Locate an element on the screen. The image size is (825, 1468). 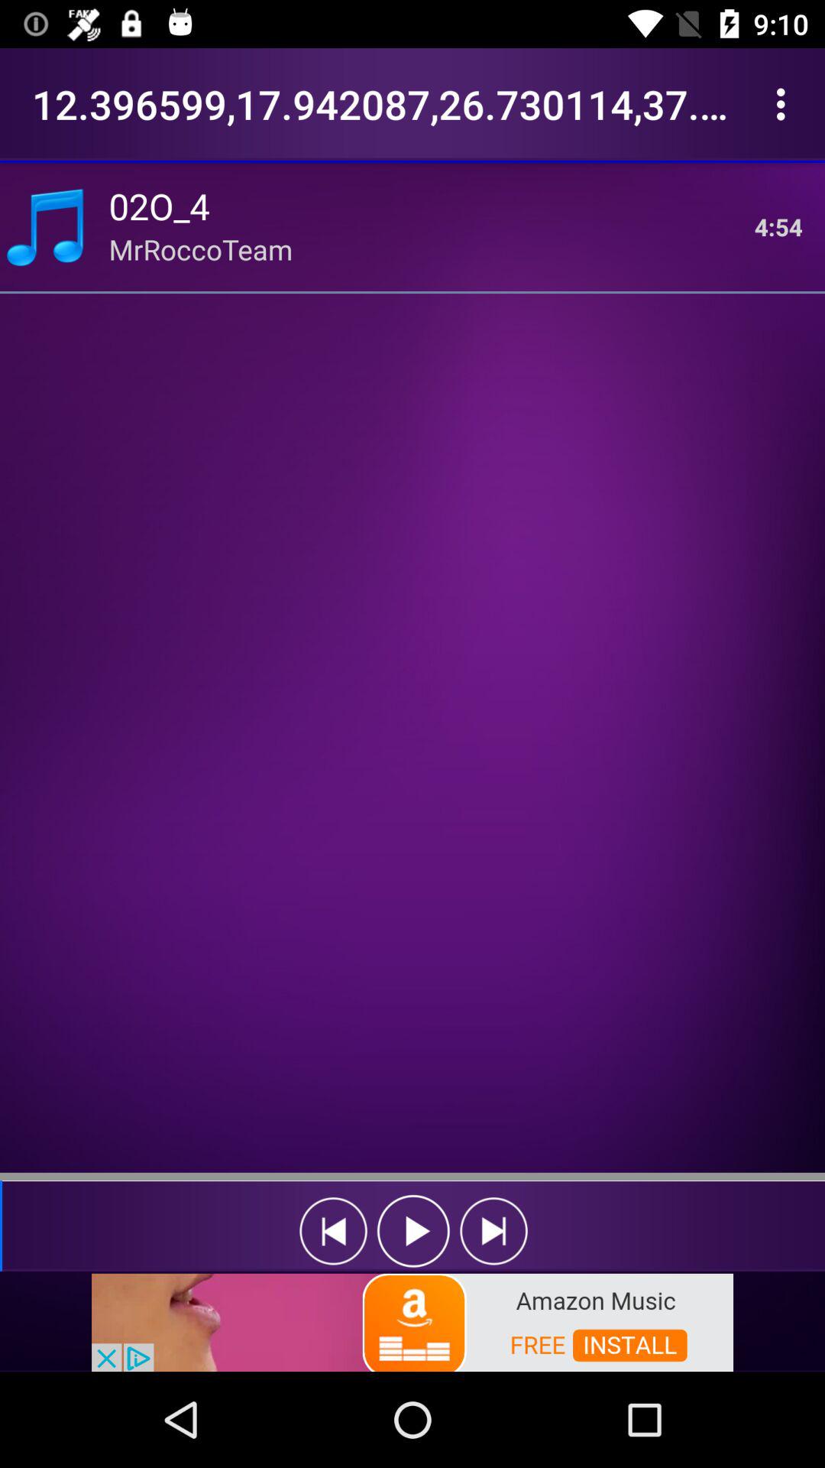
go to previous is located at coordinates (414, 1231).